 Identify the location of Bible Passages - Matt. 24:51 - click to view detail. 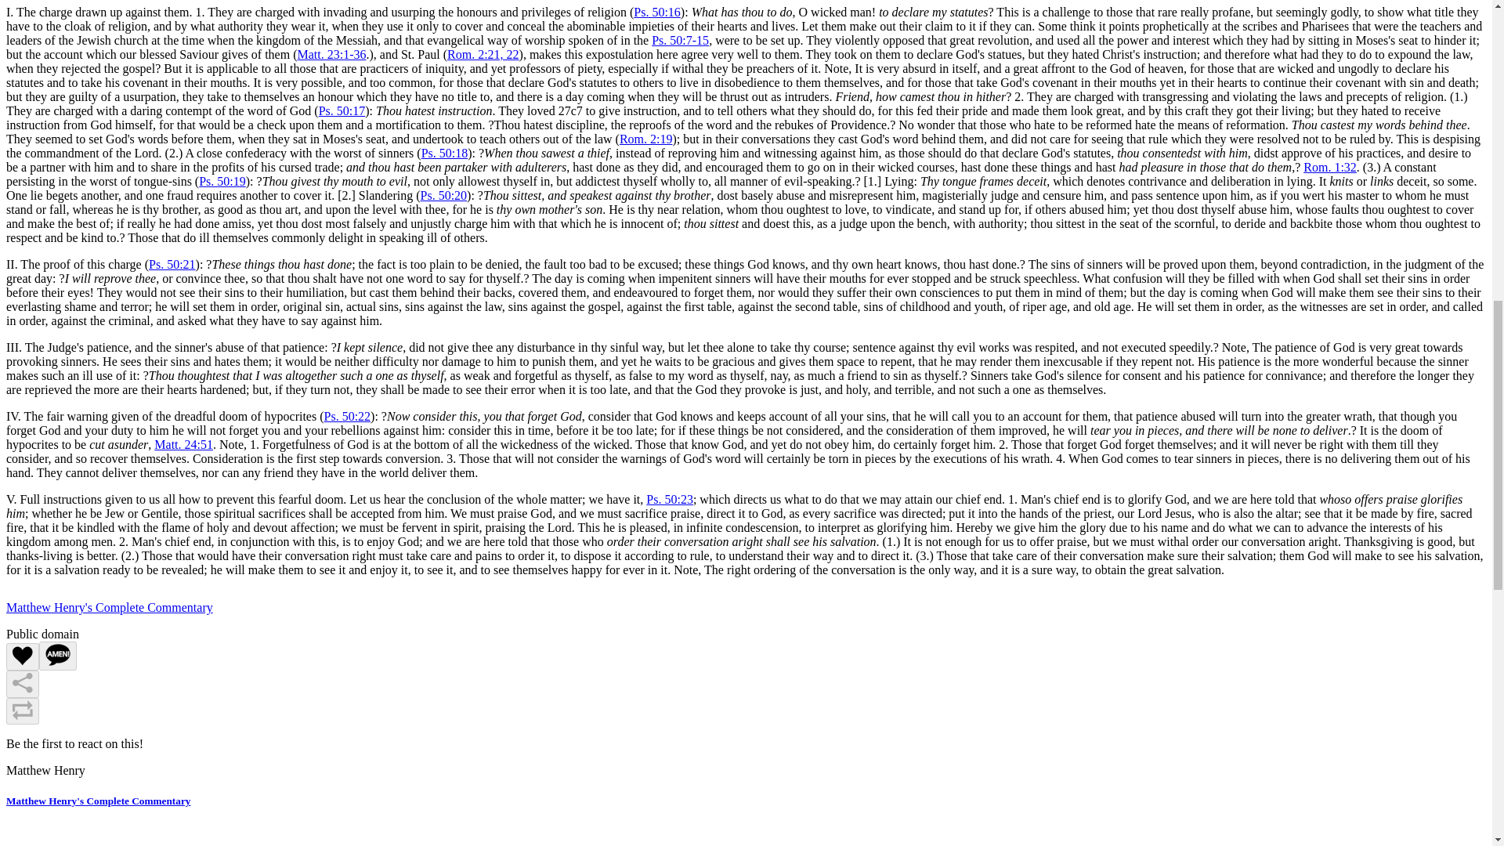
(183, 444).